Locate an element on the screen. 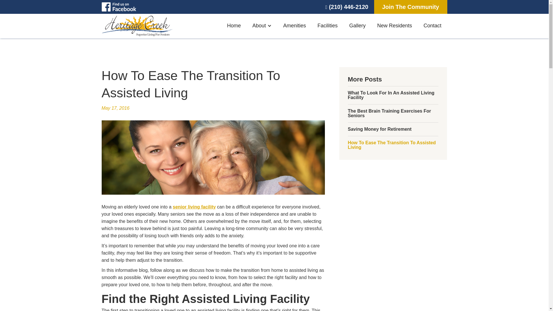  Home is located at coordinates (234, 26).